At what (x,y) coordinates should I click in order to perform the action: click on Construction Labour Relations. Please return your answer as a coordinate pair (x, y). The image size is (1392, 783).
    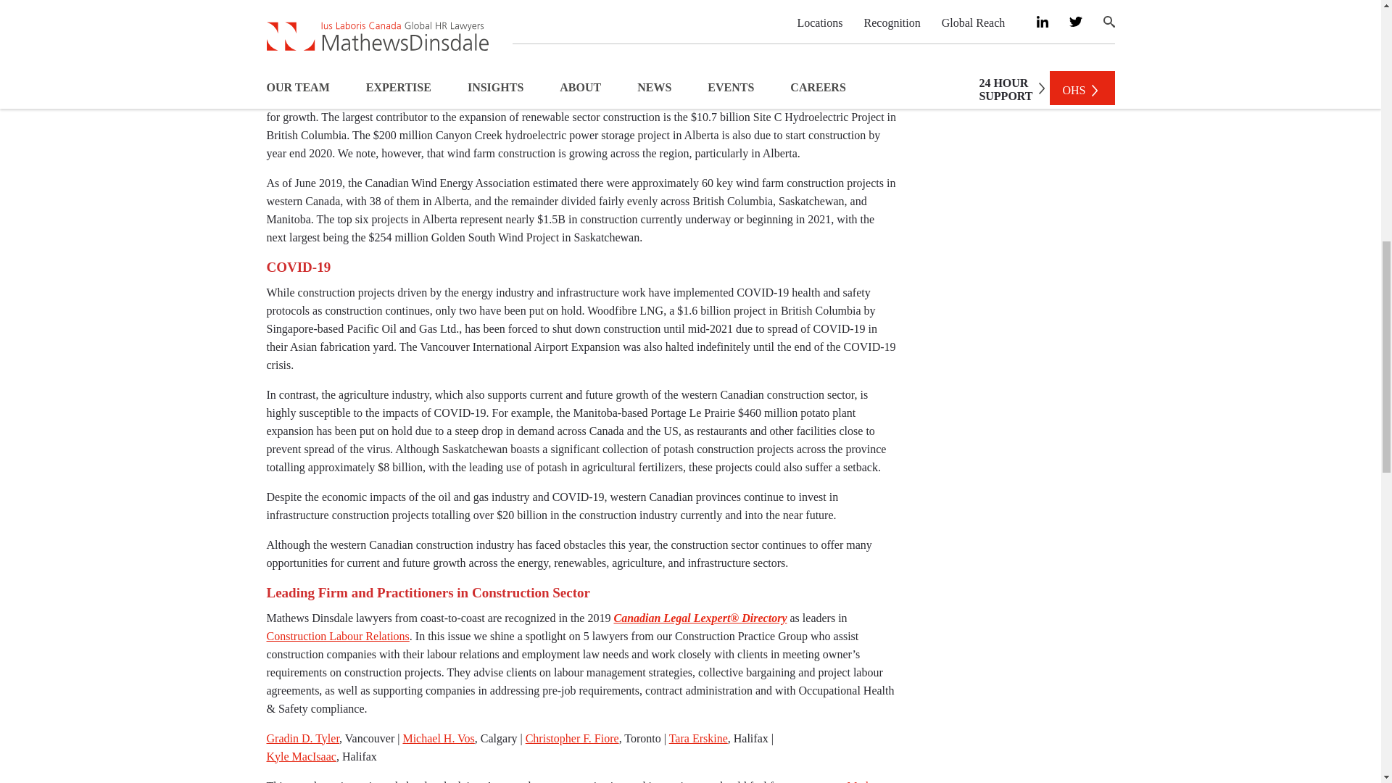
    Looking at the image, I should click on (338, 635).